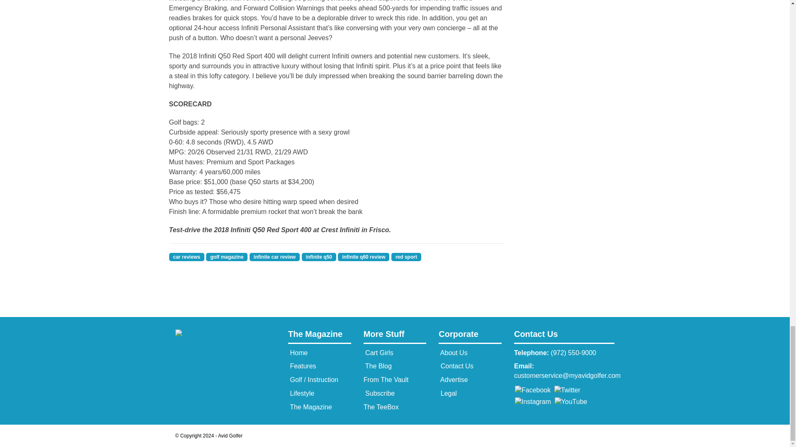 Image resolution: width=796 pixels, height=447 pixels. I want to click on golf magazine, so click(227, 257).